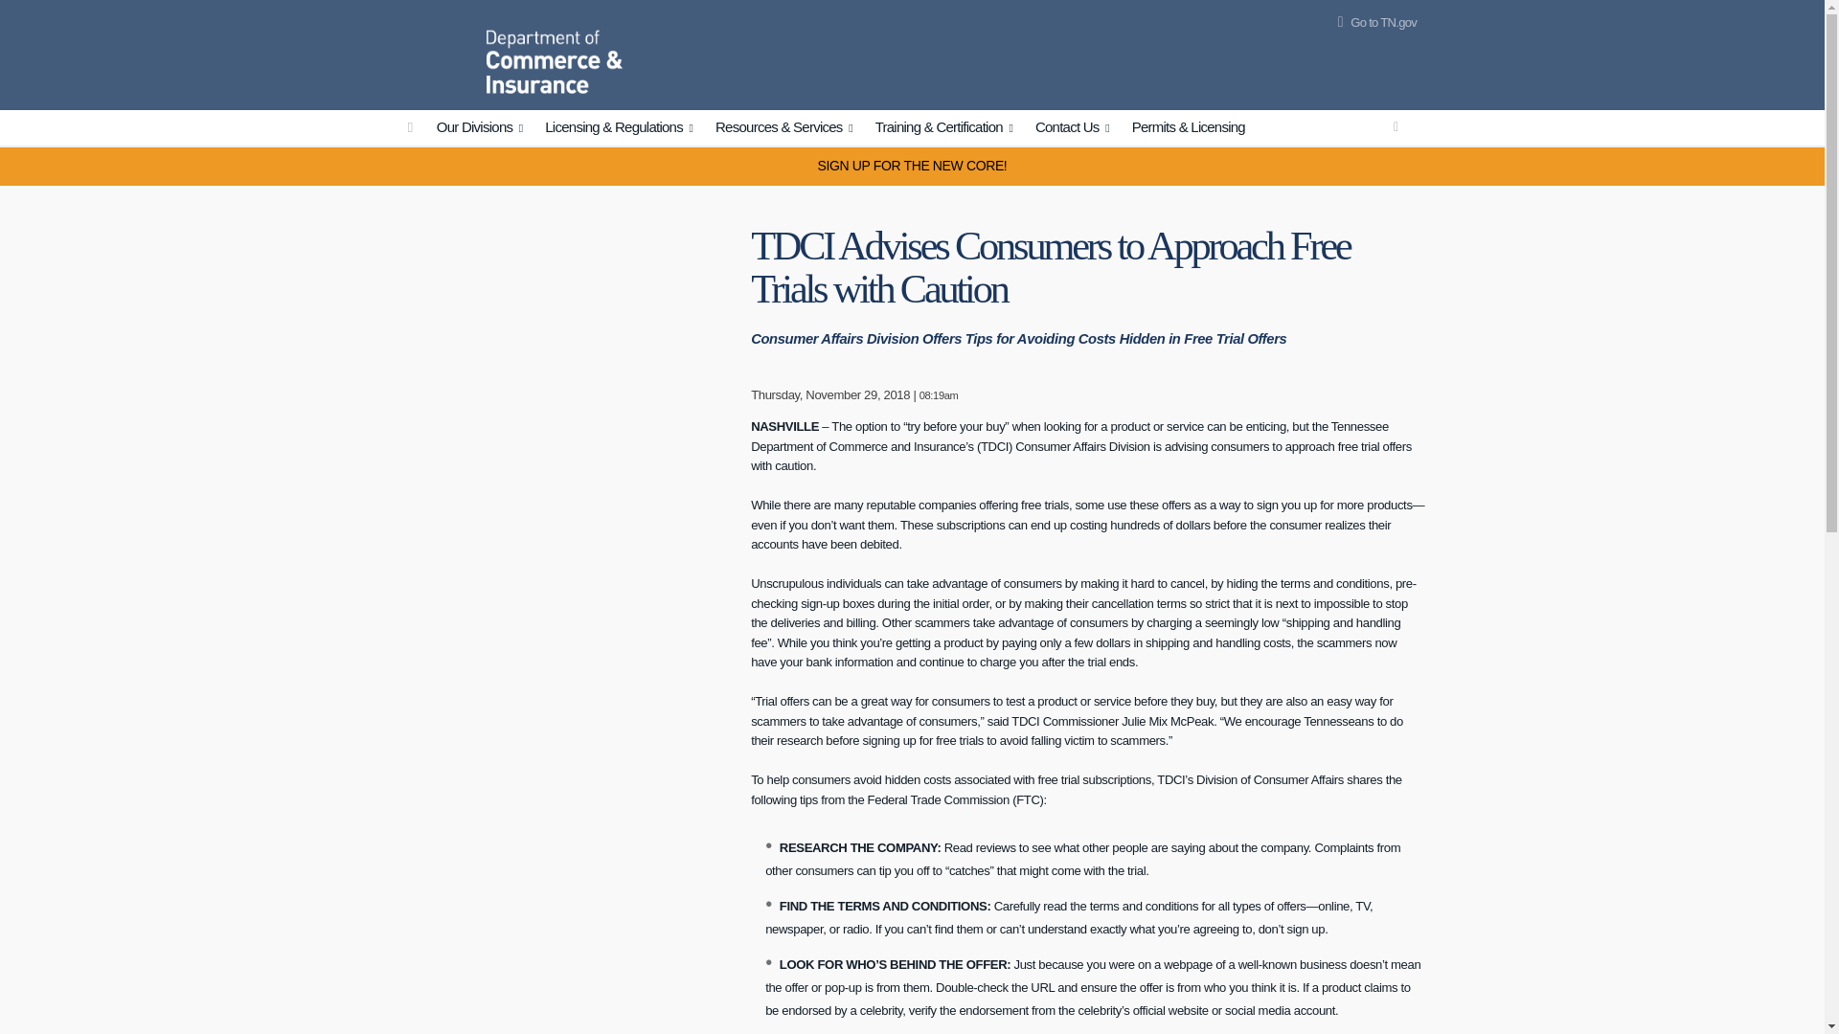 This screenshot has width=1839, height=1034. What do you see at coordinates (483, 128) in the screenshot?
I see `Our Divisions` at bounding box center [483, 128].